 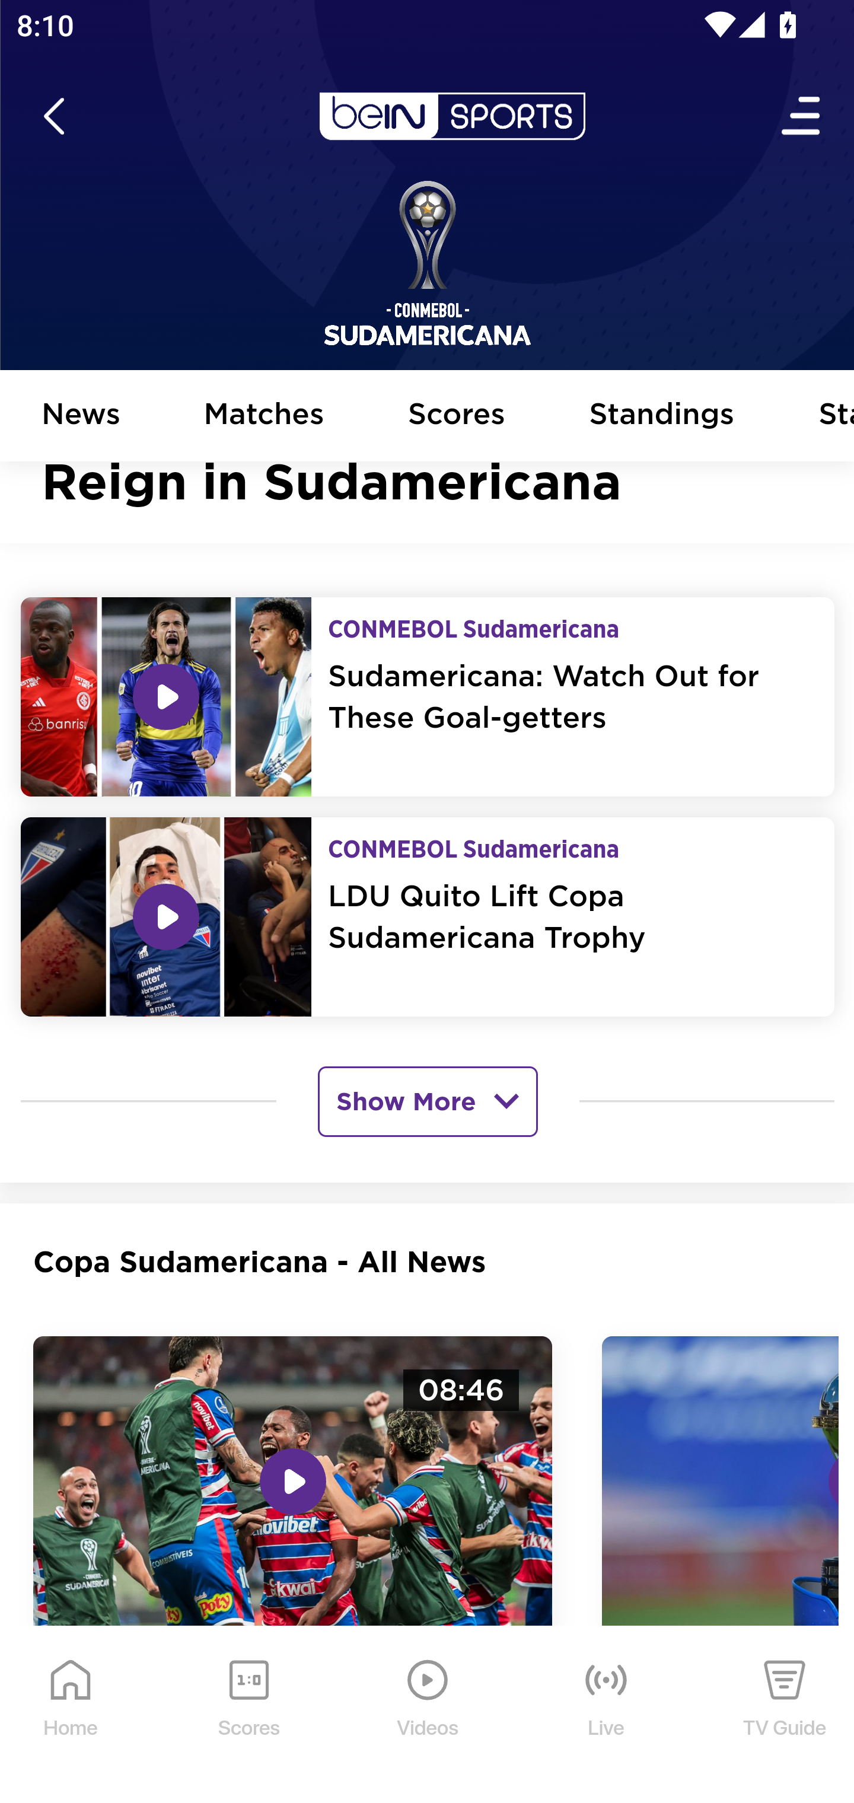 I want to click on Videos Videos Icon Videos, so click(x=428, y=1715).